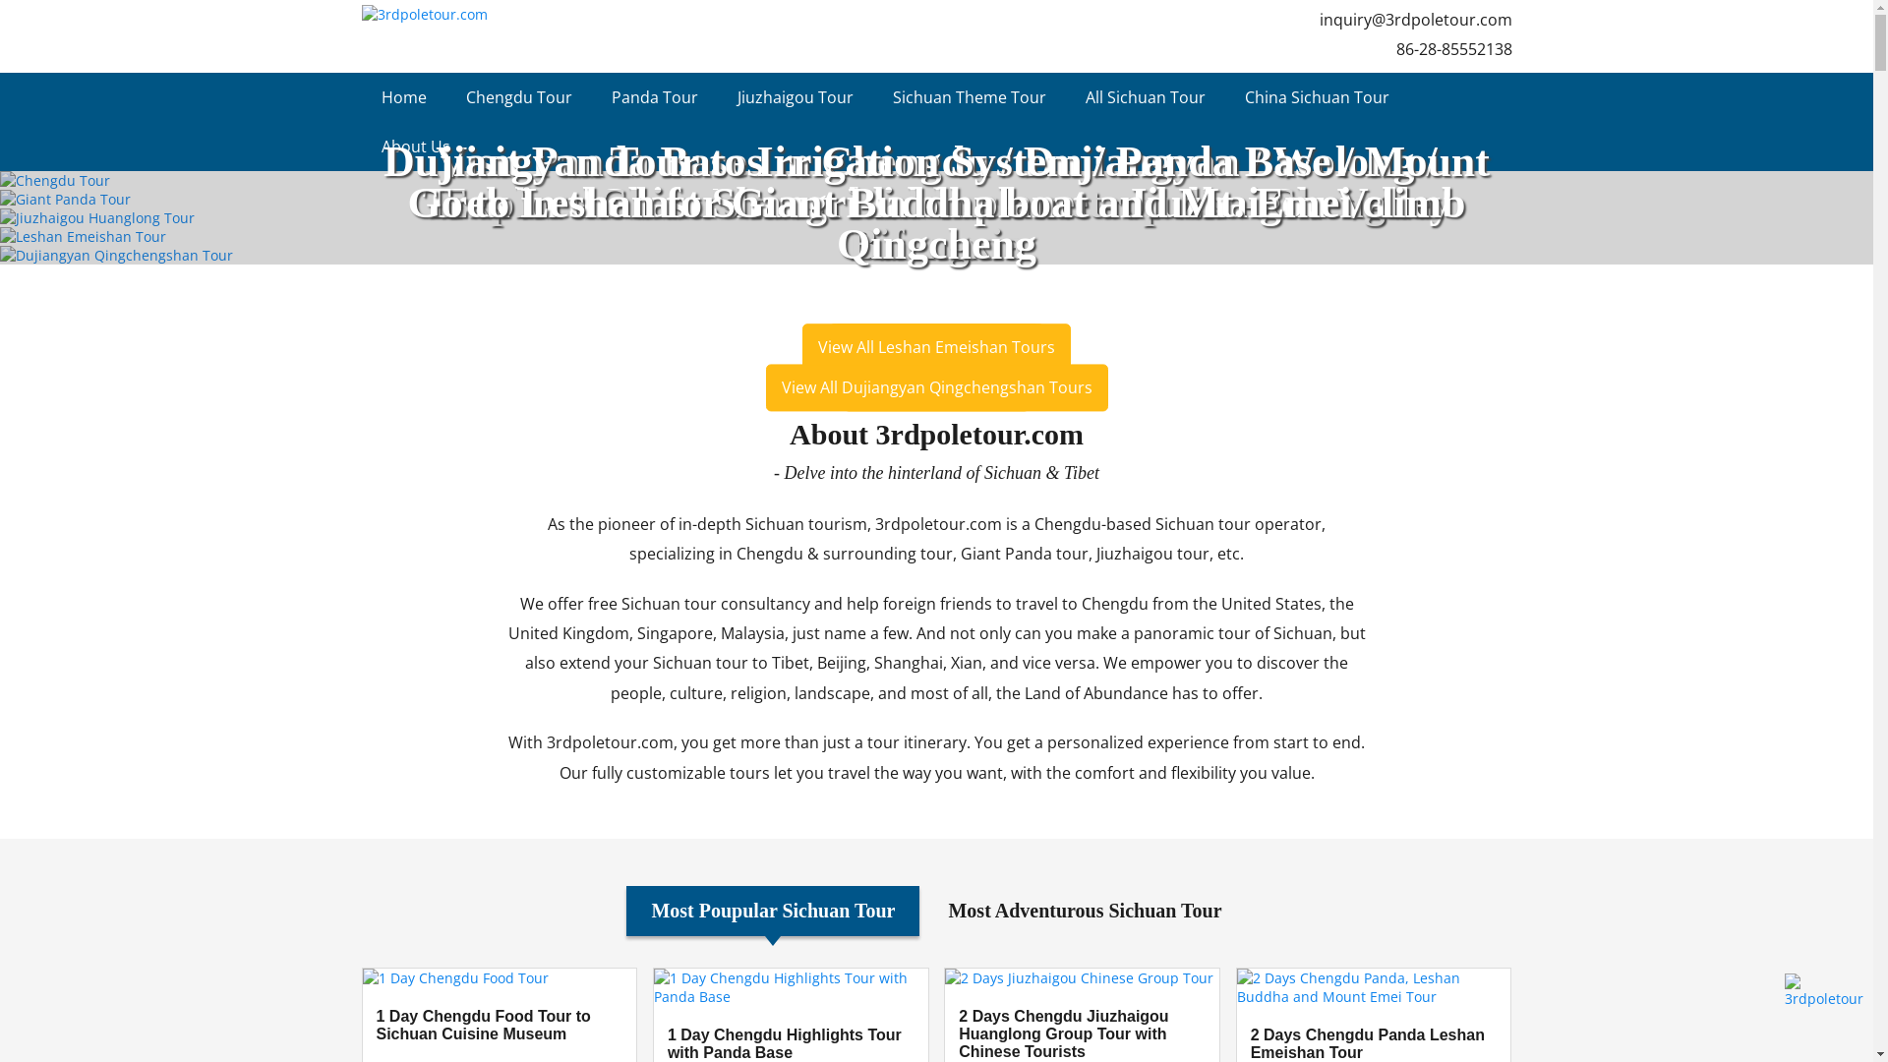 The width and height of the screenshot is (1888, 1062). What do you see at coordinates (936, 218) in the screenshot?
I see `Jiuzhaigou Huanglong Tour` at bounding box center [936, 218].